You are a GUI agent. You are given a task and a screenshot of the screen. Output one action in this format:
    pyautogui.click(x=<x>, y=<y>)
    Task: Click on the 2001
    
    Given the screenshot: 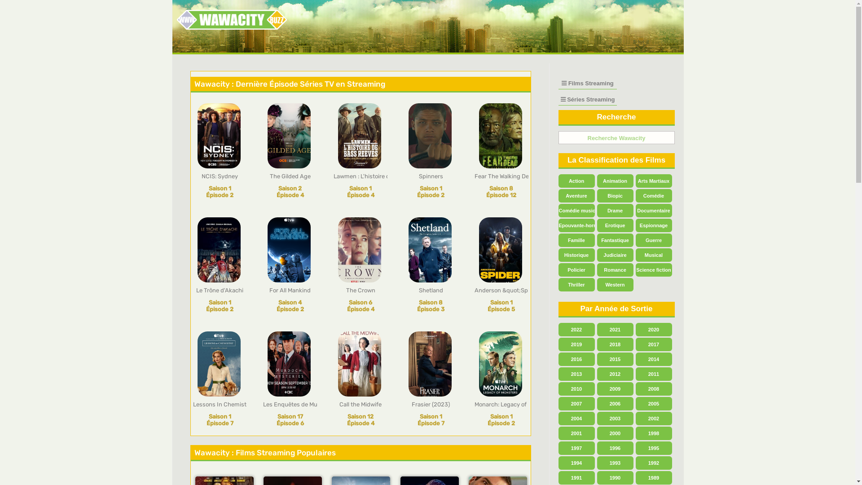 What is the action you would take?
    pyautogui.click(x=576, y=433)
    